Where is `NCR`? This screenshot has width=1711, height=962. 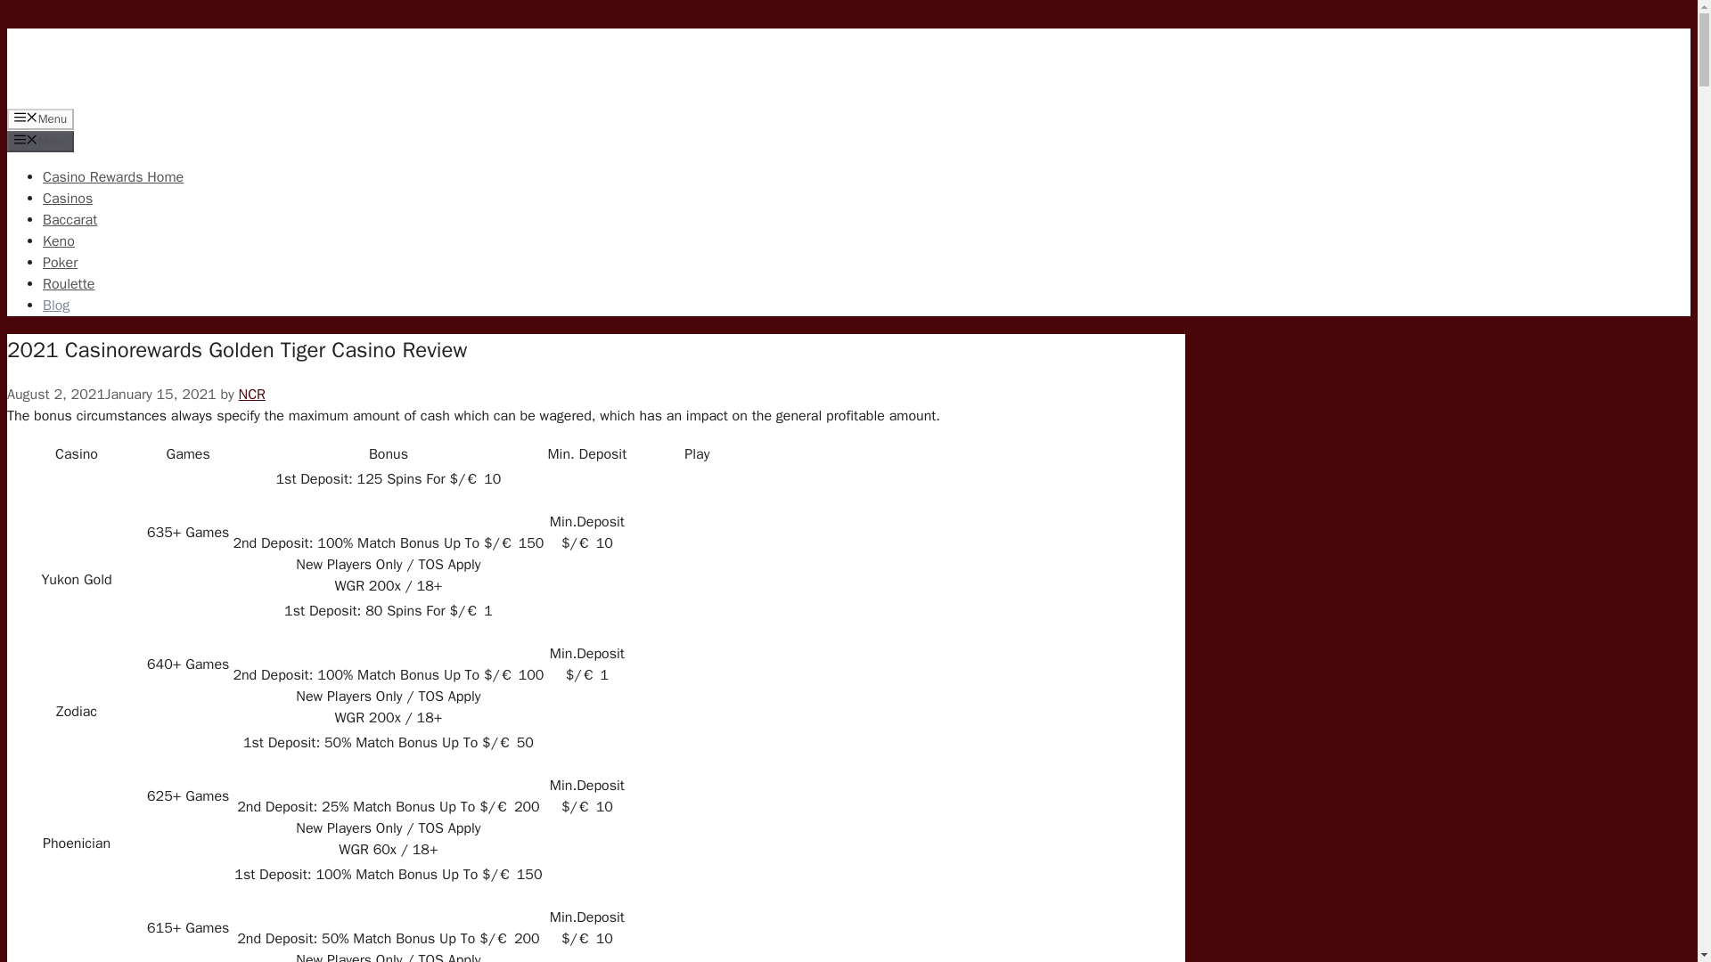 NCR is located at coordinates (251, 394).